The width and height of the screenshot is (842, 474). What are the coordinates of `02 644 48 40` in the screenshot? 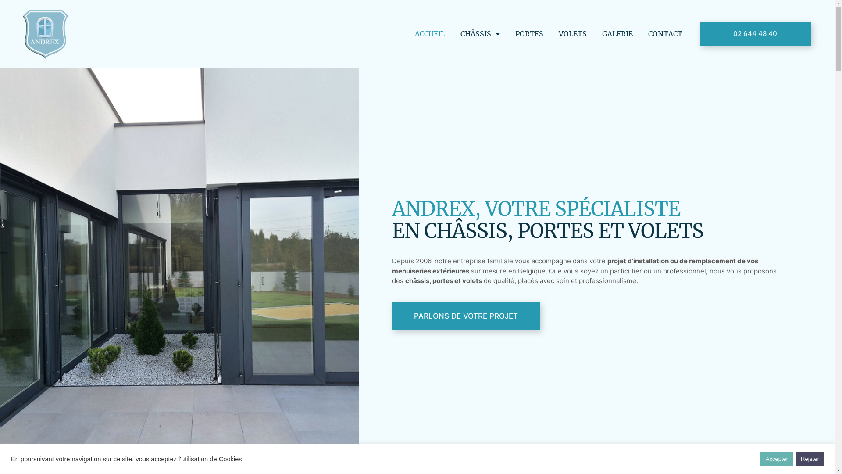 It's located at (755, 34).